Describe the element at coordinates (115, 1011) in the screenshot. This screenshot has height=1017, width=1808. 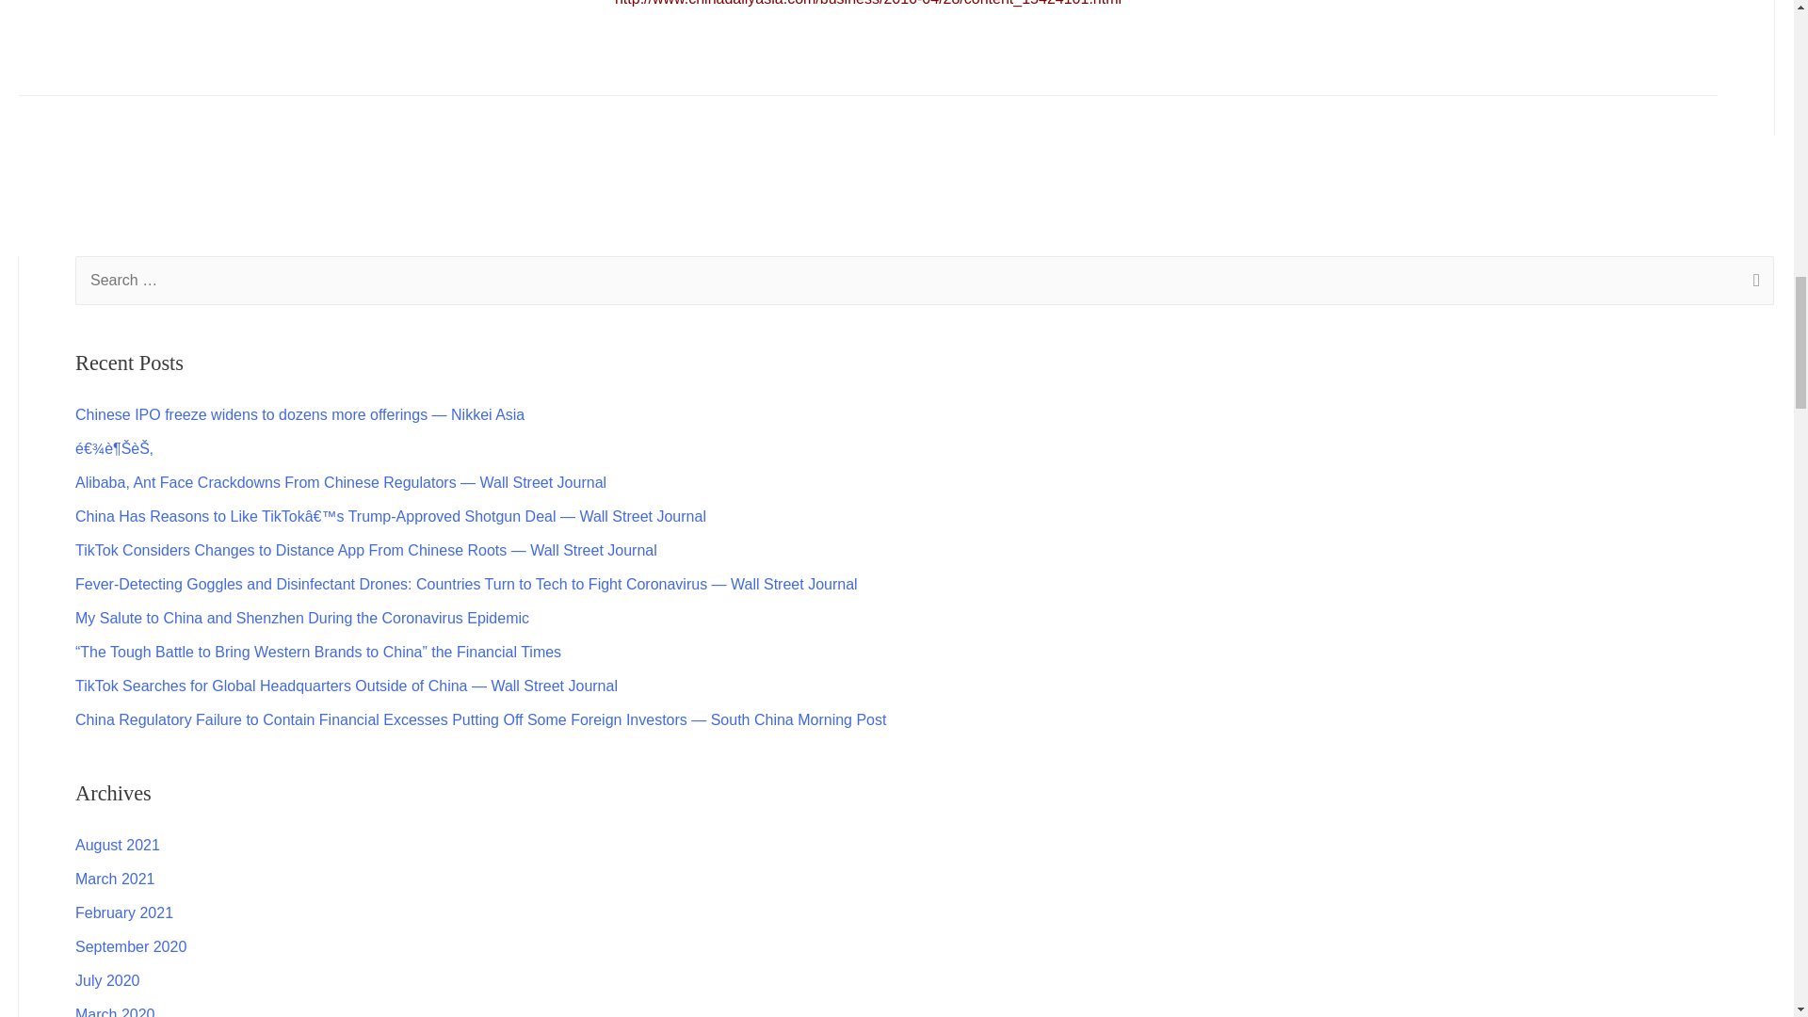
I see `March 2020` at that location.